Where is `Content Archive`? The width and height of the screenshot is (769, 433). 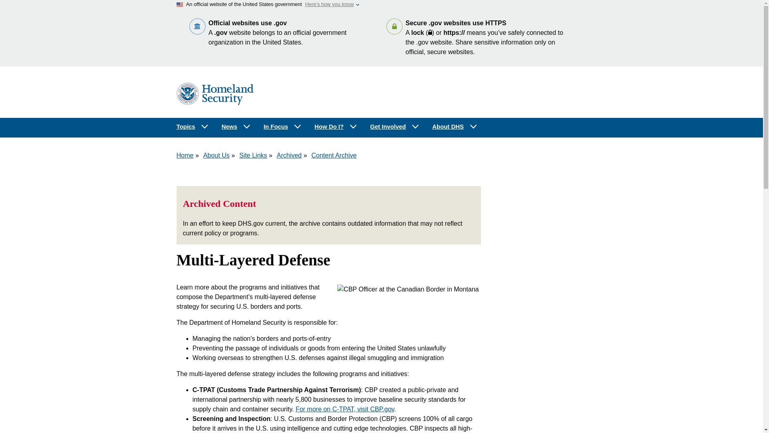
Content Archive is located at coordinates (334, 156).